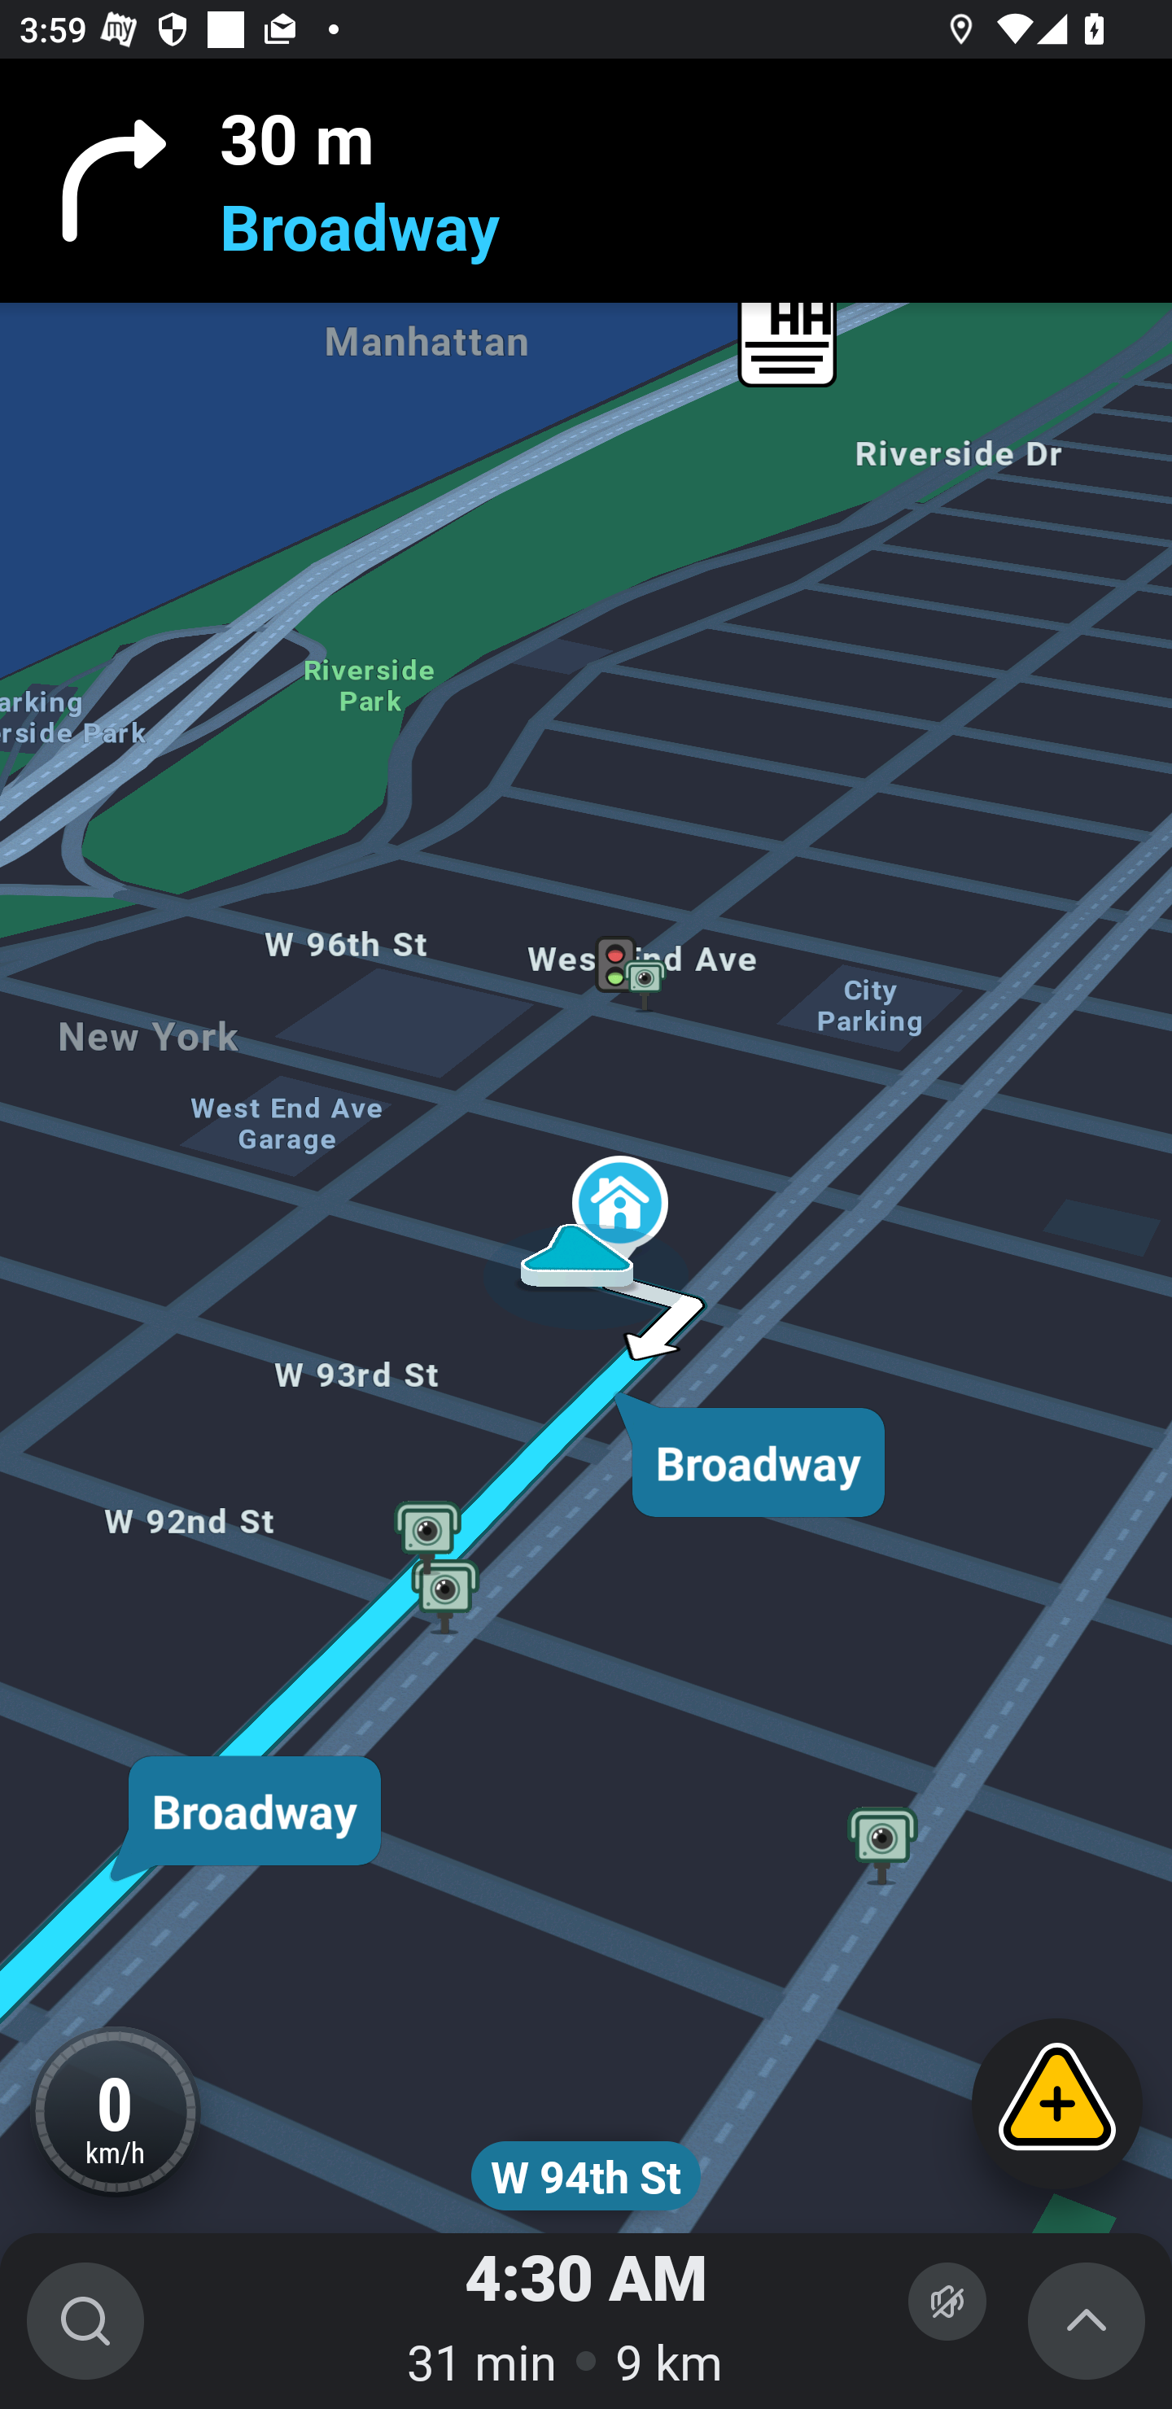 The width and height of the screenshot is (1172, 2409). What do you see at coordinates (586, 181) in the screenshot?
I see `30 m Broadway` at bounding box center [586, 181].